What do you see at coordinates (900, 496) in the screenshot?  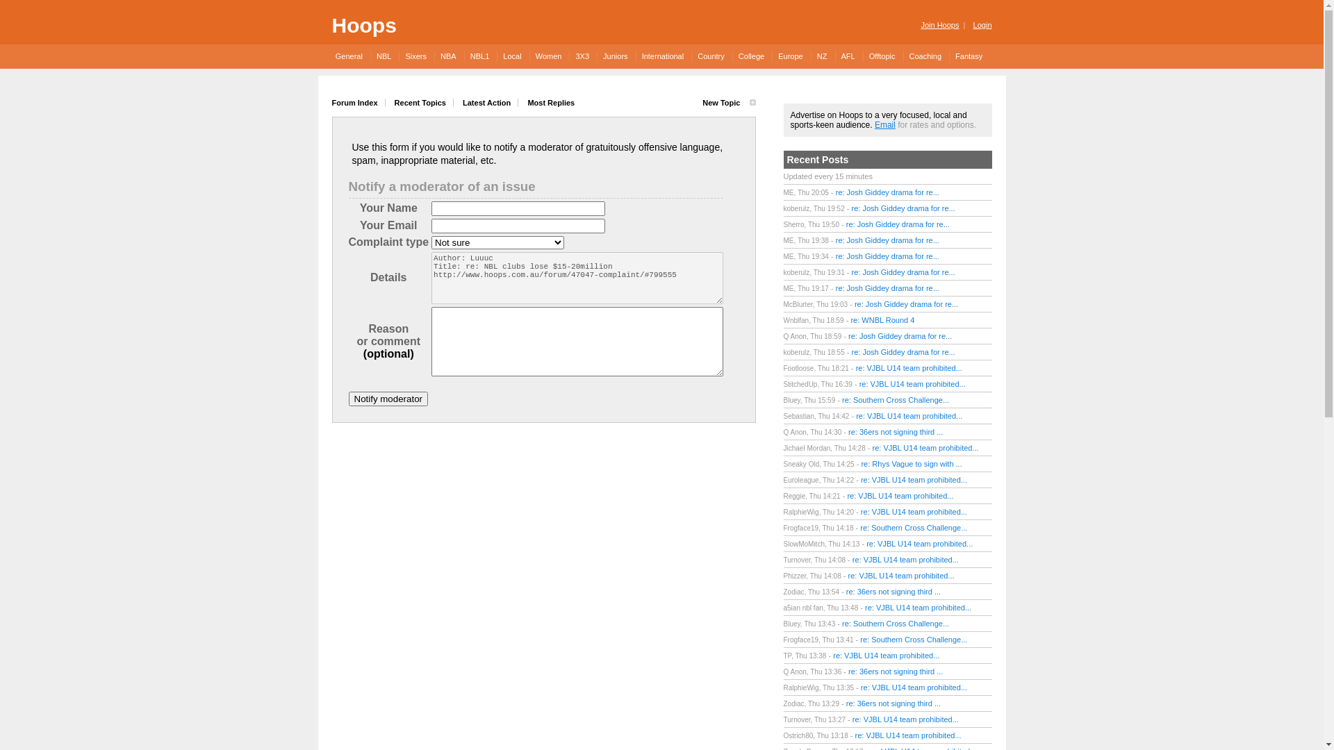 I see `re: VJBL U14 team prohibited...` at bounding box center [900, 496].